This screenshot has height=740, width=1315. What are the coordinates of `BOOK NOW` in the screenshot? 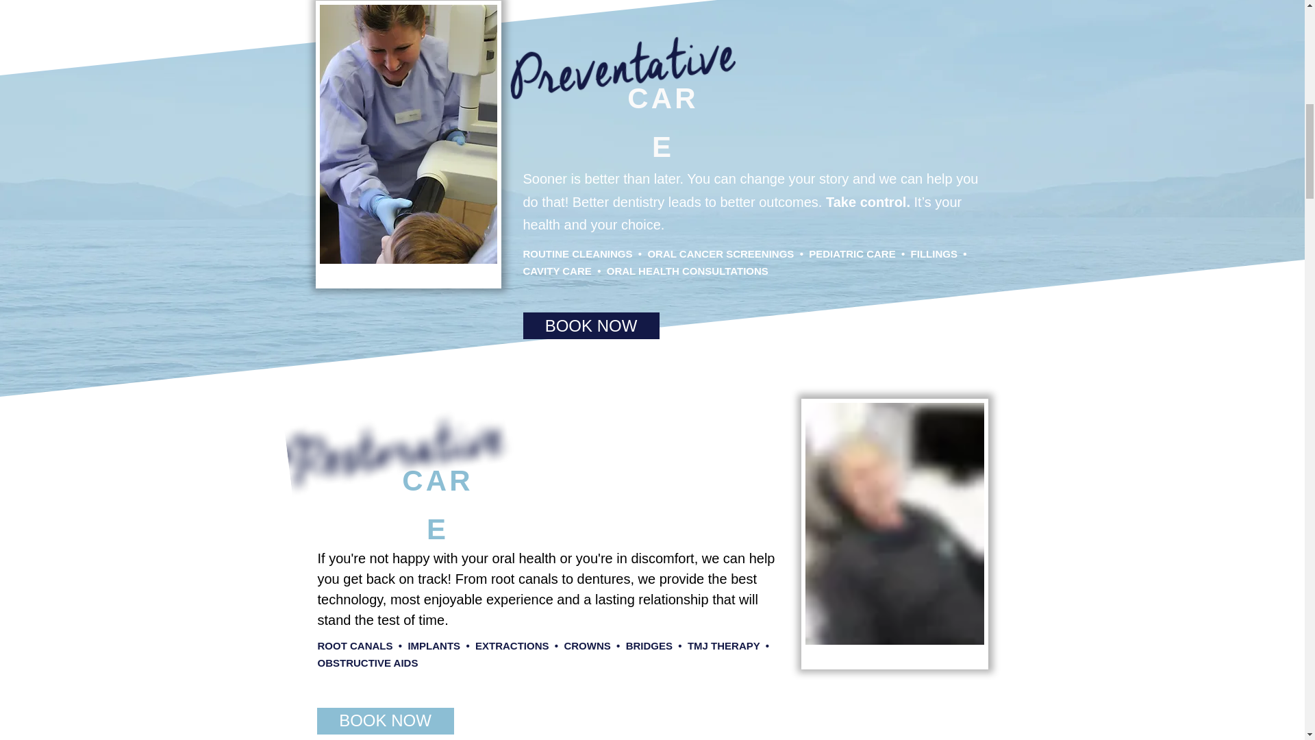 It's located at (592, 325).